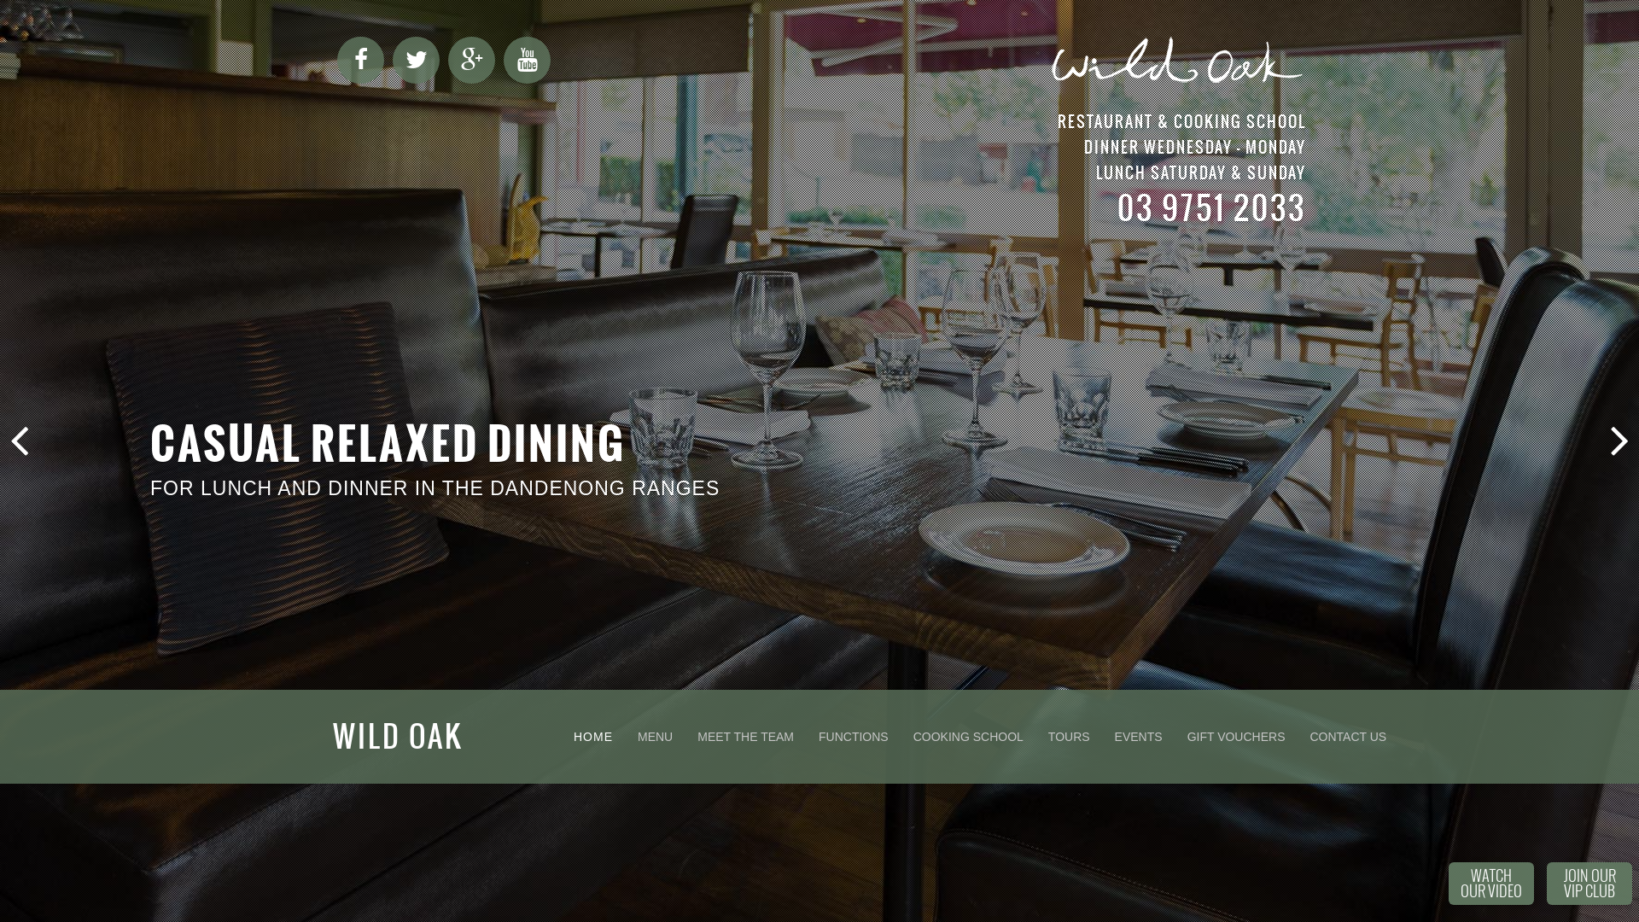 This screenshot has width=1639, height=922. I want to click on WATCH
OUR VIDEO, so click(1491, 884).